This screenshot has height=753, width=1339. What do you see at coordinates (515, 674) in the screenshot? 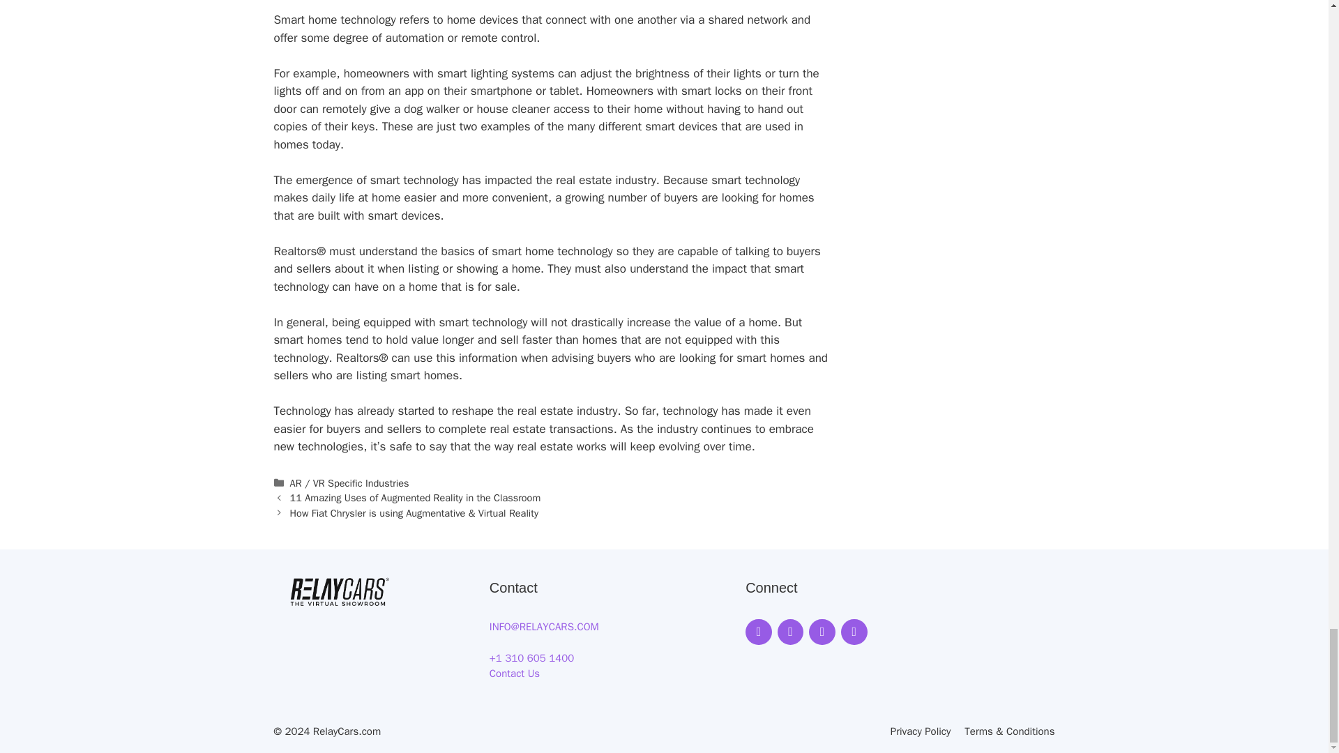
I see `Contact Us` at bounding box center [515, 674].